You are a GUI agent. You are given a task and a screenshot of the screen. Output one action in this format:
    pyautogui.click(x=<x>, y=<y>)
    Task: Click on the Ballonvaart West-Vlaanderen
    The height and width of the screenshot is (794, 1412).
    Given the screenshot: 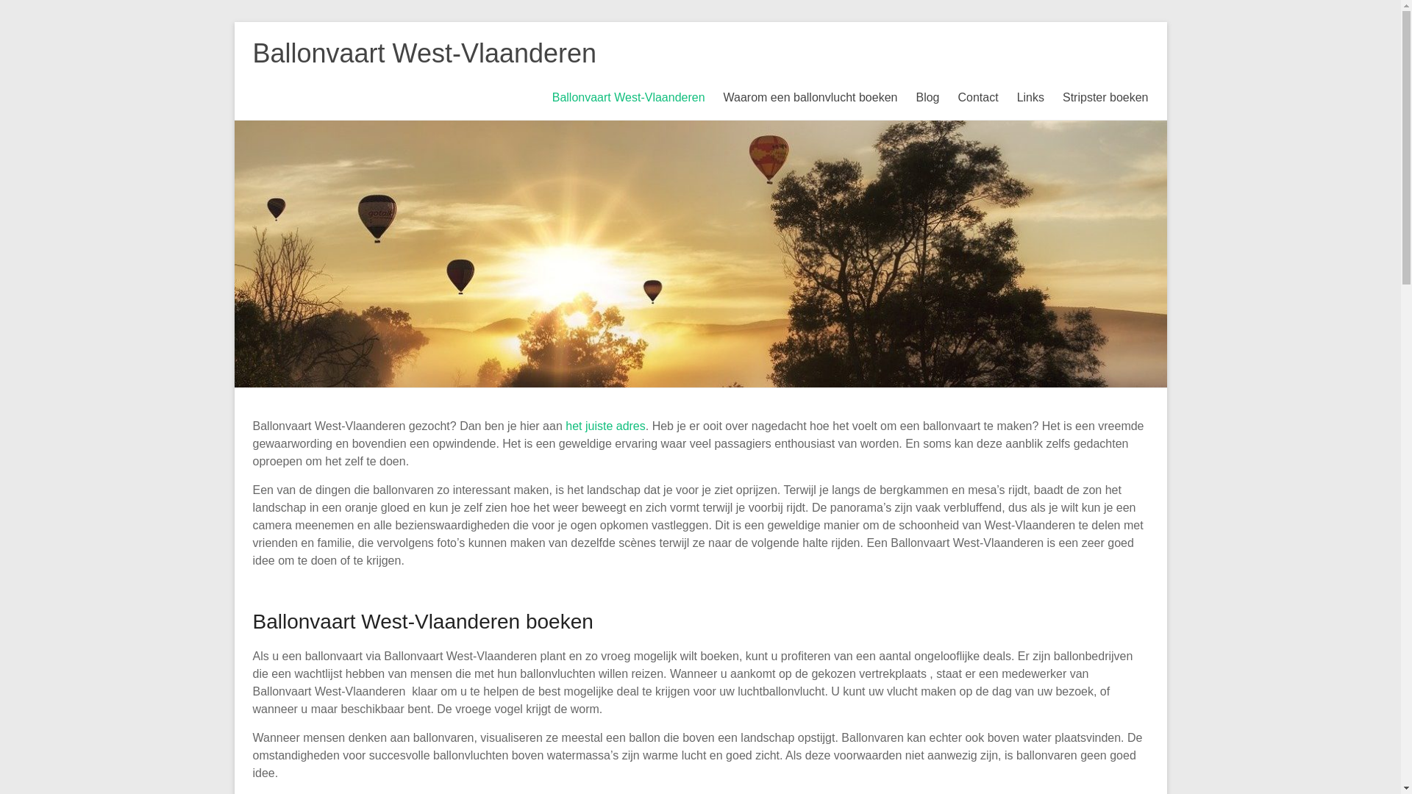 What is the action you would take?
    pyautogui.click(x=629, y=98)
    